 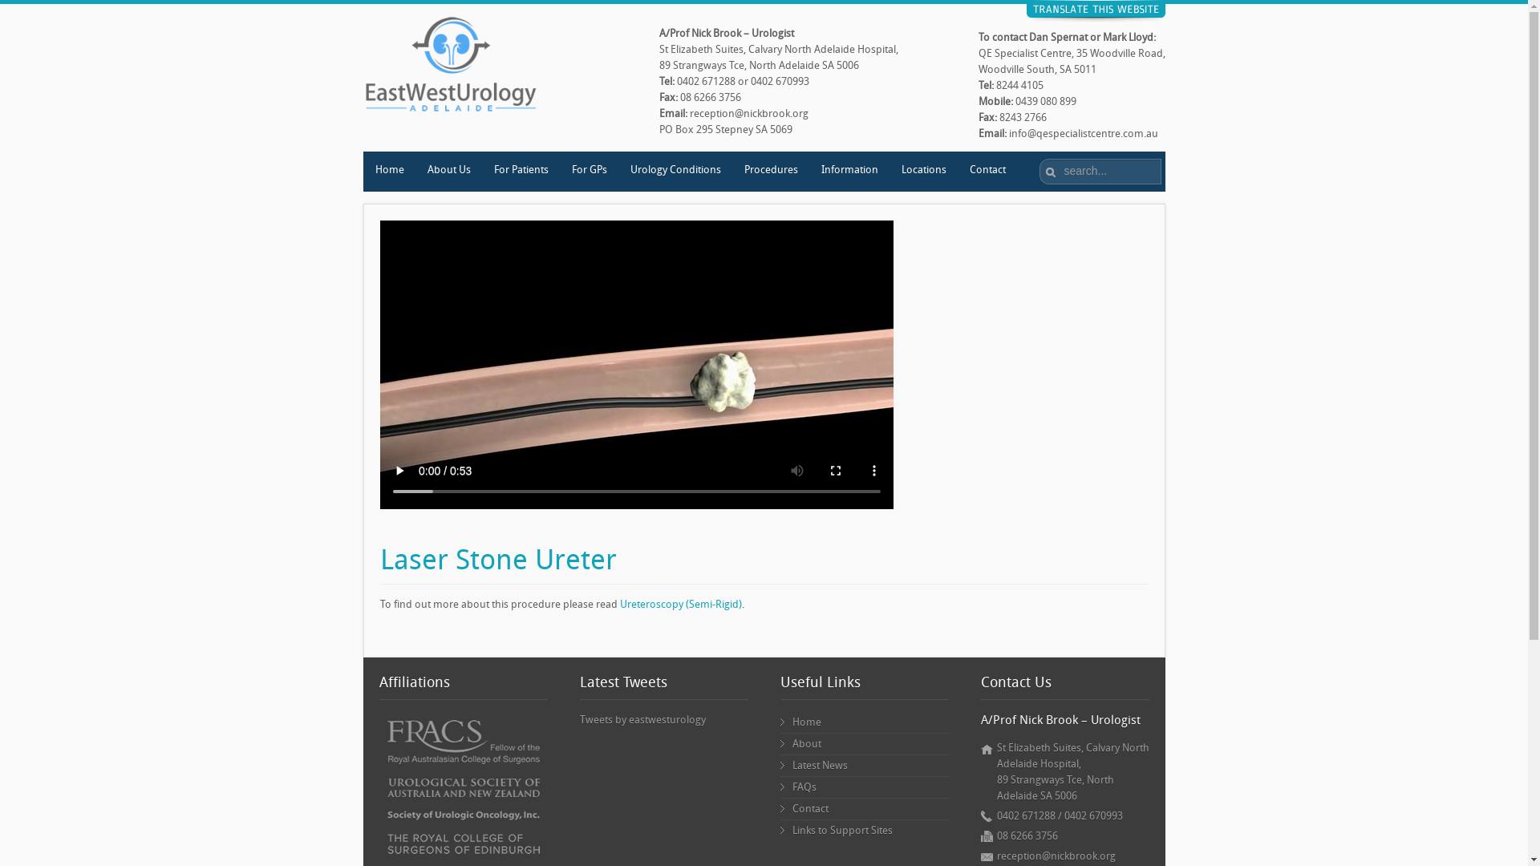 I want to click on reception@nickbrook.org, so click(x=1056, y=856).